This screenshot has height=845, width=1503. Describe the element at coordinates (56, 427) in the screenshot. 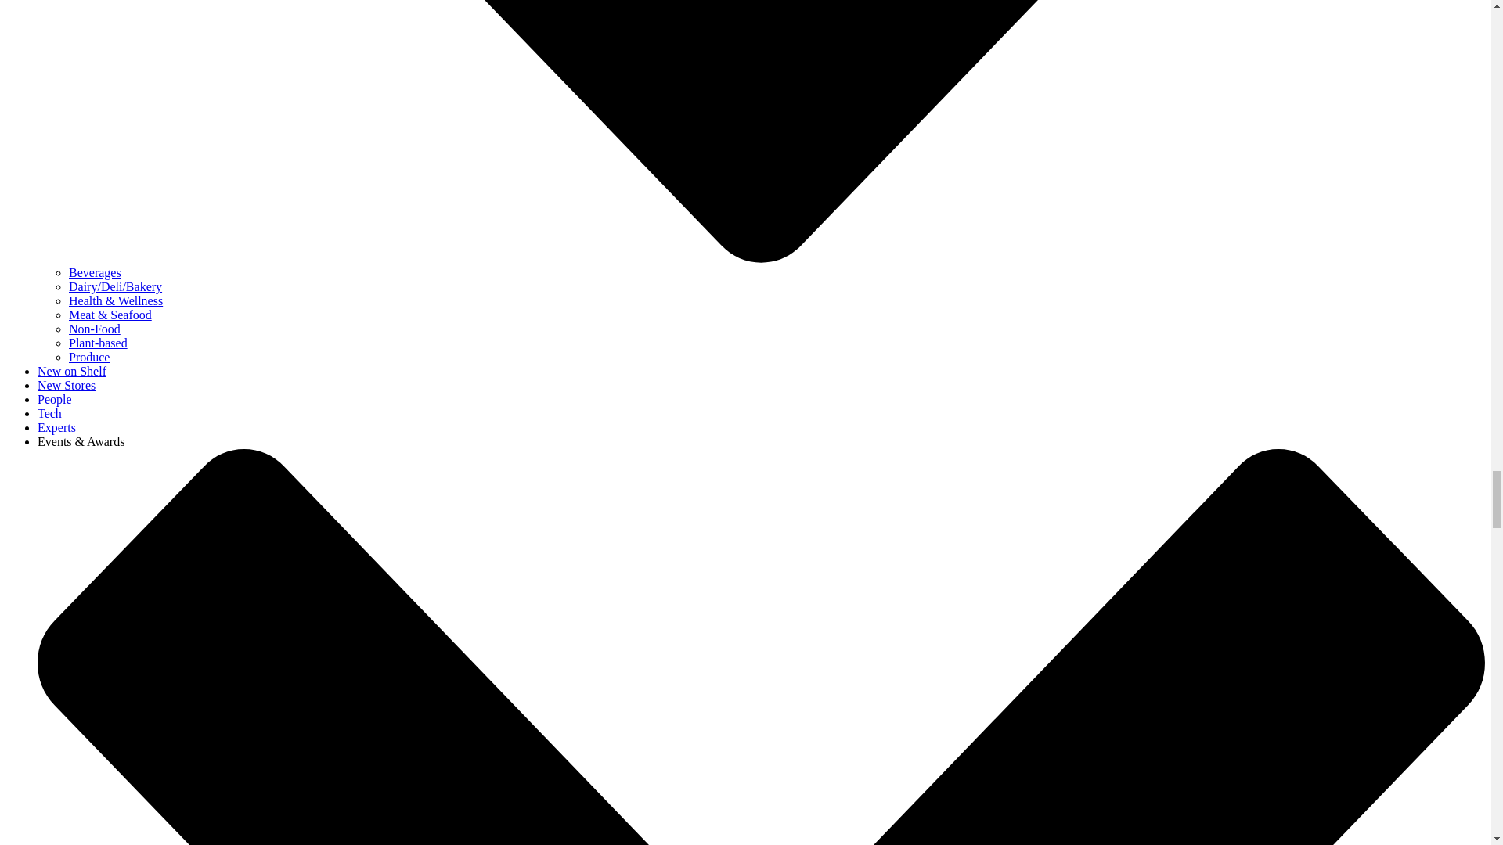

I see `Experts` at that location.